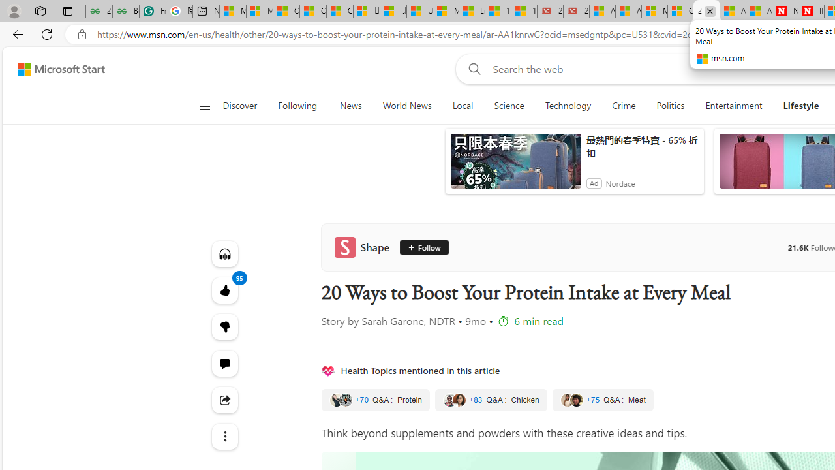  Describe the element at coordinates (53, 69) in the screenshot. I see `Skip to footer` at that location.